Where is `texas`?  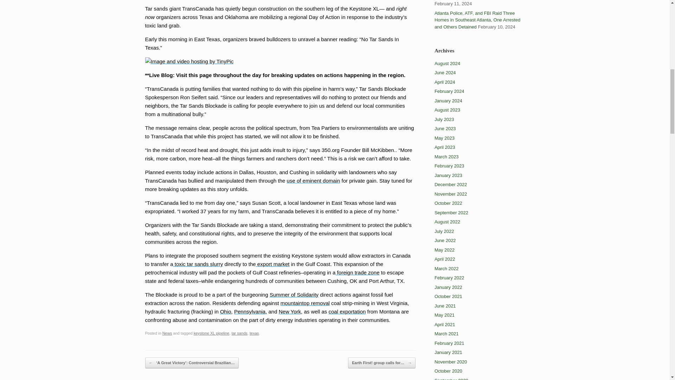 texas is located at coordinates (254, 333).